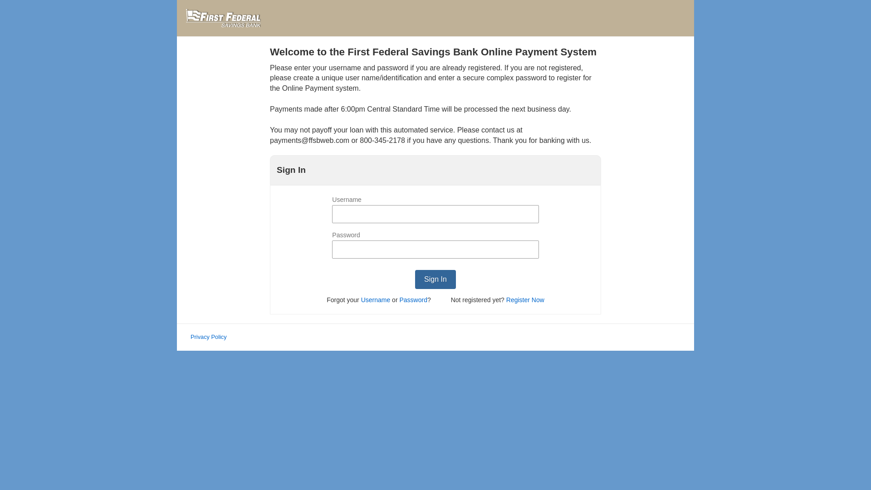 The width and height of the screenshot is (871, 490). What do you see at coordinates (376, 299) in the screenshot?
I see `Username` at bounding box center [376, 299].